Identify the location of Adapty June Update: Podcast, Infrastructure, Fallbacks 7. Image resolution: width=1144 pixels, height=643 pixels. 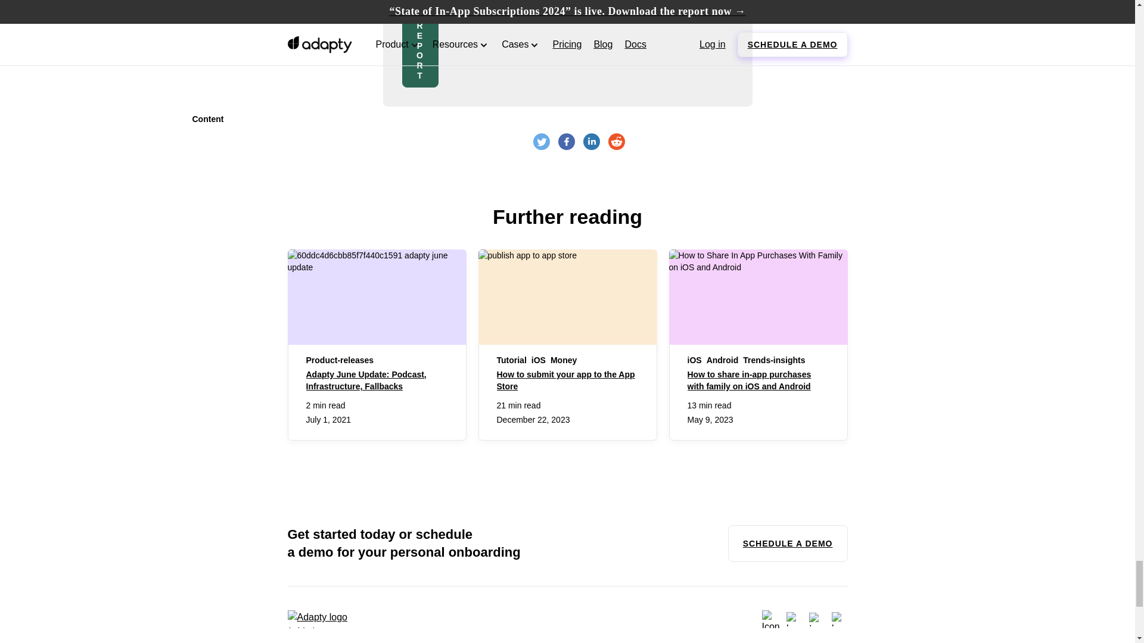
(376, 296).